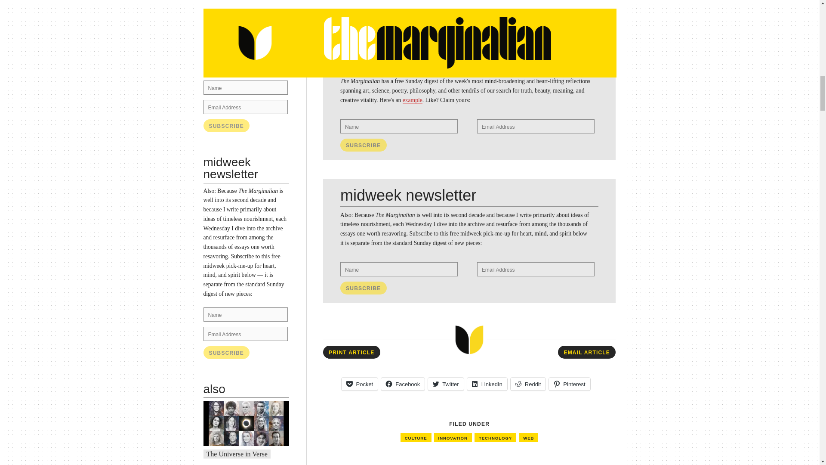  What do you see at coordinates (363, 288) in the screenshot?
I see `Subscribe` at bounding box center [363, 288].